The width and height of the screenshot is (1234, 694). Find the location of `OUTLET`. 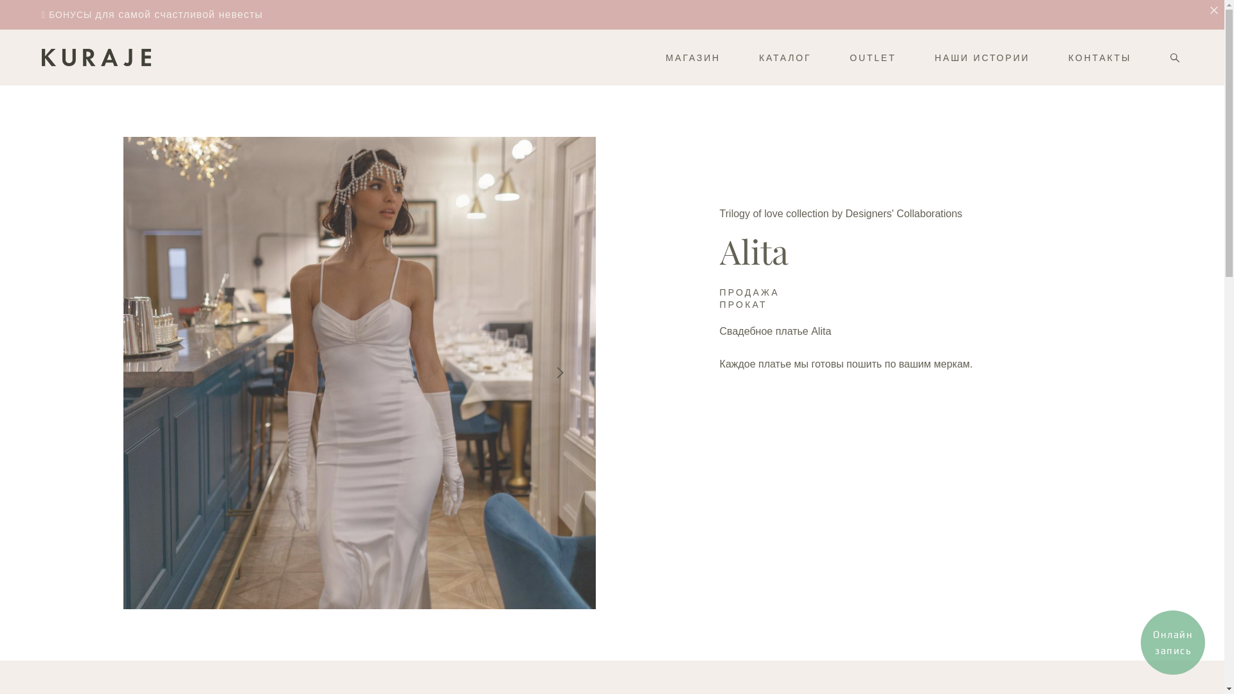

OUTLET is located at coordinates (873, 58).